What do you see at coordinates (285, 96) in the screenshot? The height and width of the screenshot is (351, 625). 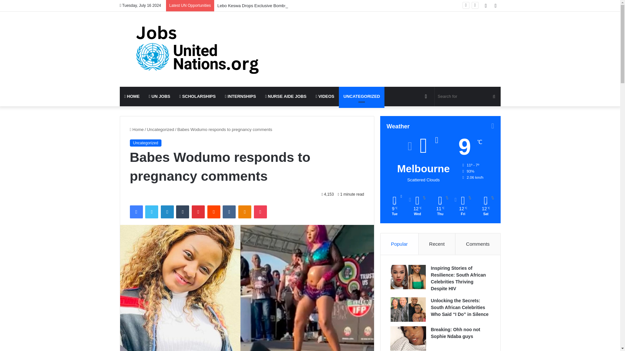 I see `NURSE AIDE JOBS` at bounding box center [285, 96].